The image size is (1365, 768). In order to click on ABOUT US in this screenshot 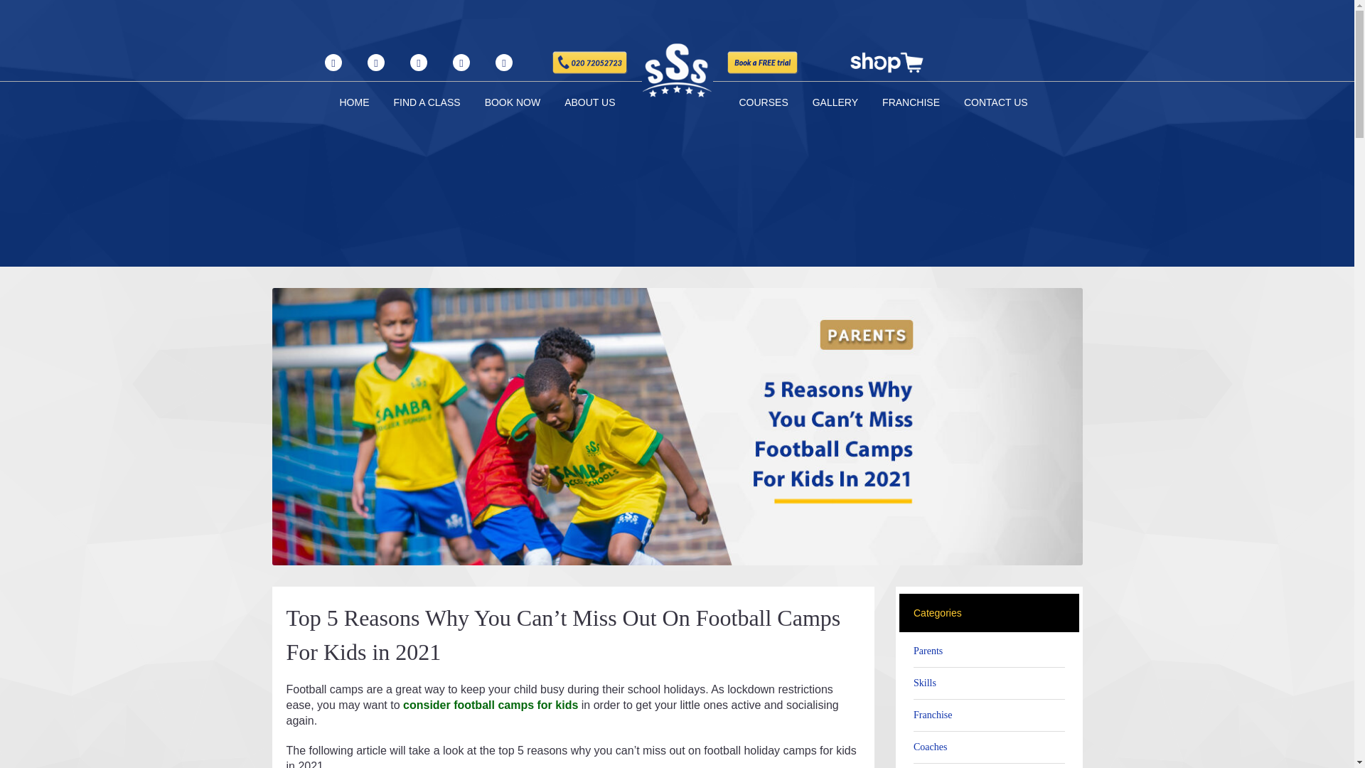, I will do `click(590, 102)`.